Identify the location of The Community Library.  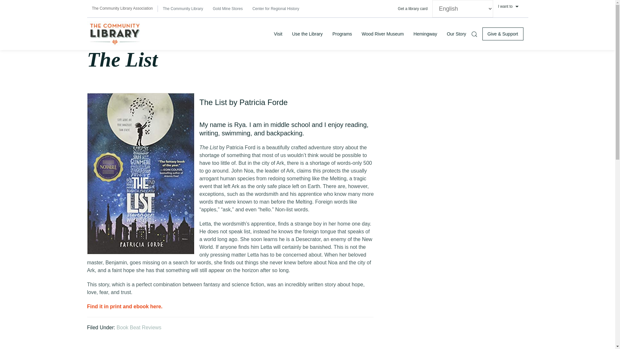
(183, 8).